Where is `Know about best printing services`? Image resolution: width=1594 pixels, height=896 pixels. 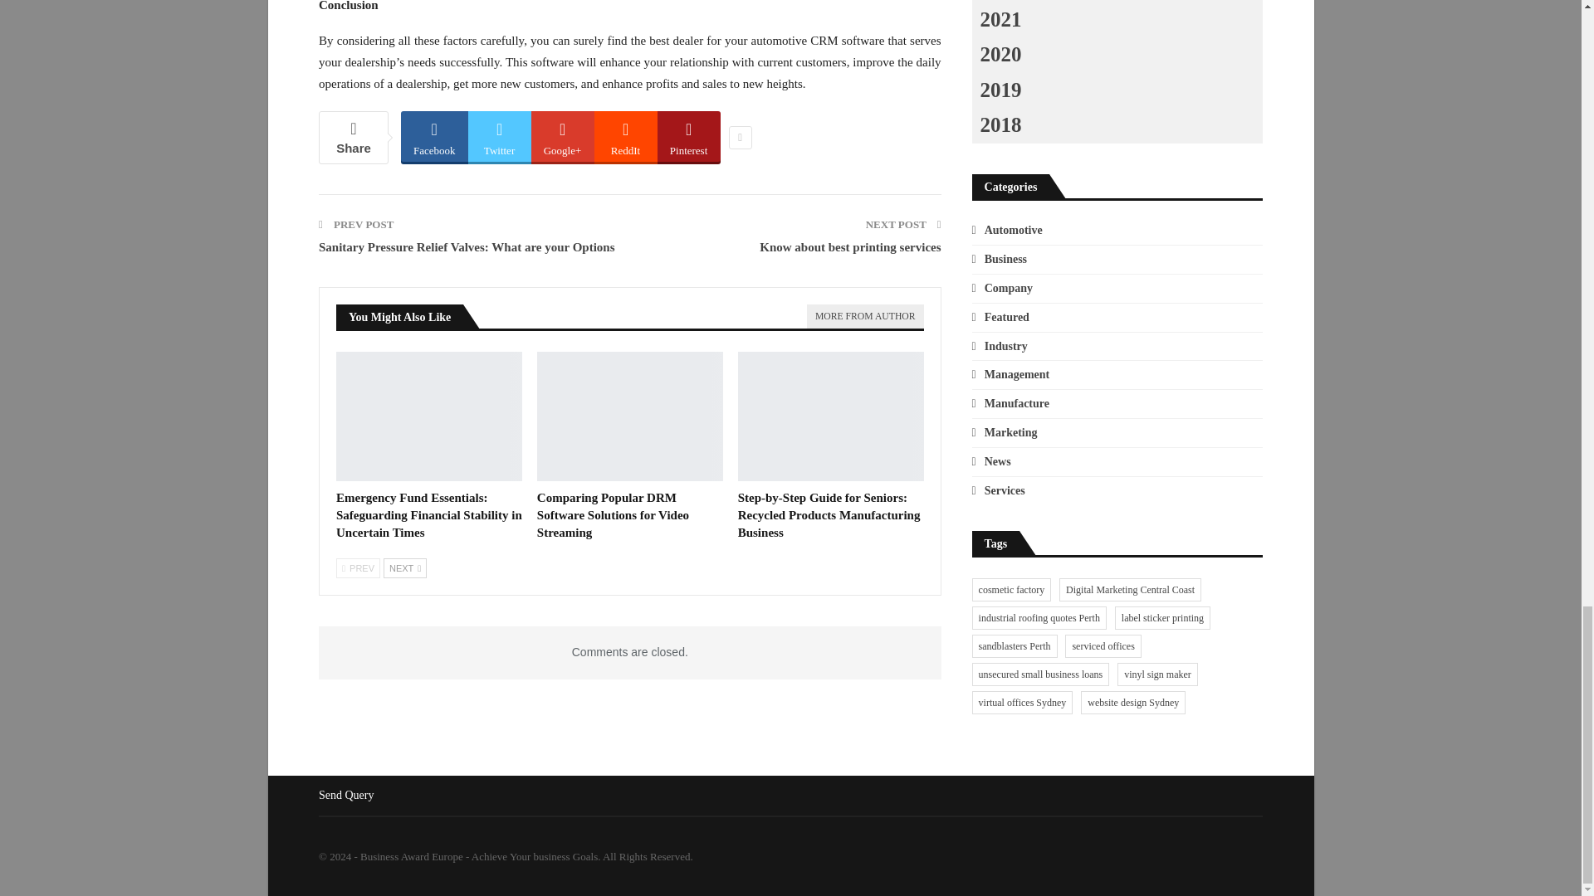 Know about best printing services is located at coordinates (850, 247).